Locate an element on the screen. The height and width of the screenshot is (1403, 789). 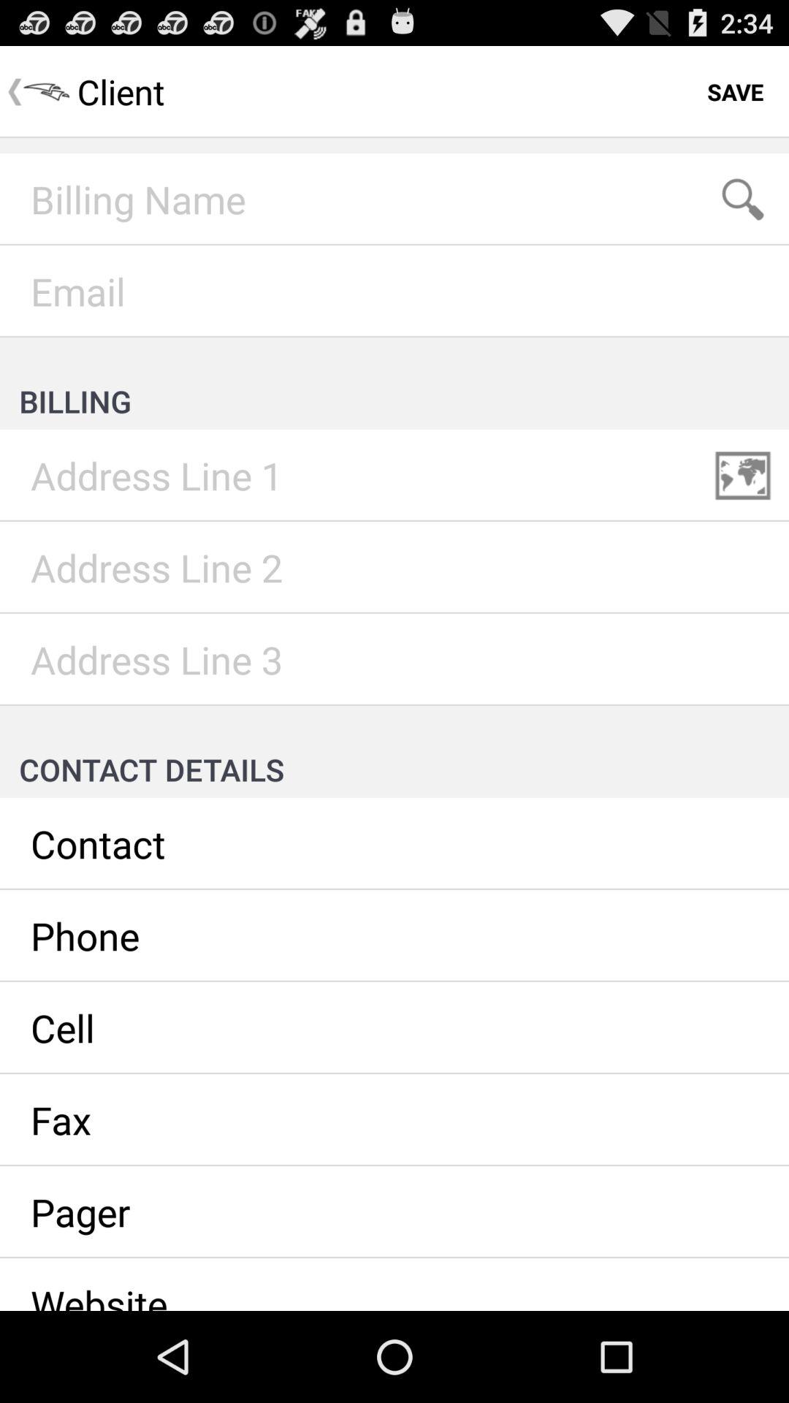
write your billing adress is located at coordinates (394, 476).